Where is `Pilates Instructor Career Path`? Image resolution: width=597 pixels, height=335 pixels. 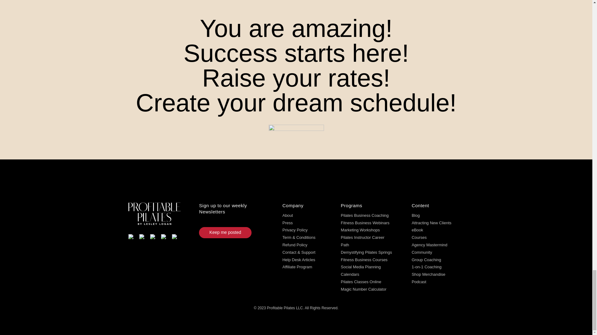 Pilates Instructor Career Path is located at coordinates (363, 241).